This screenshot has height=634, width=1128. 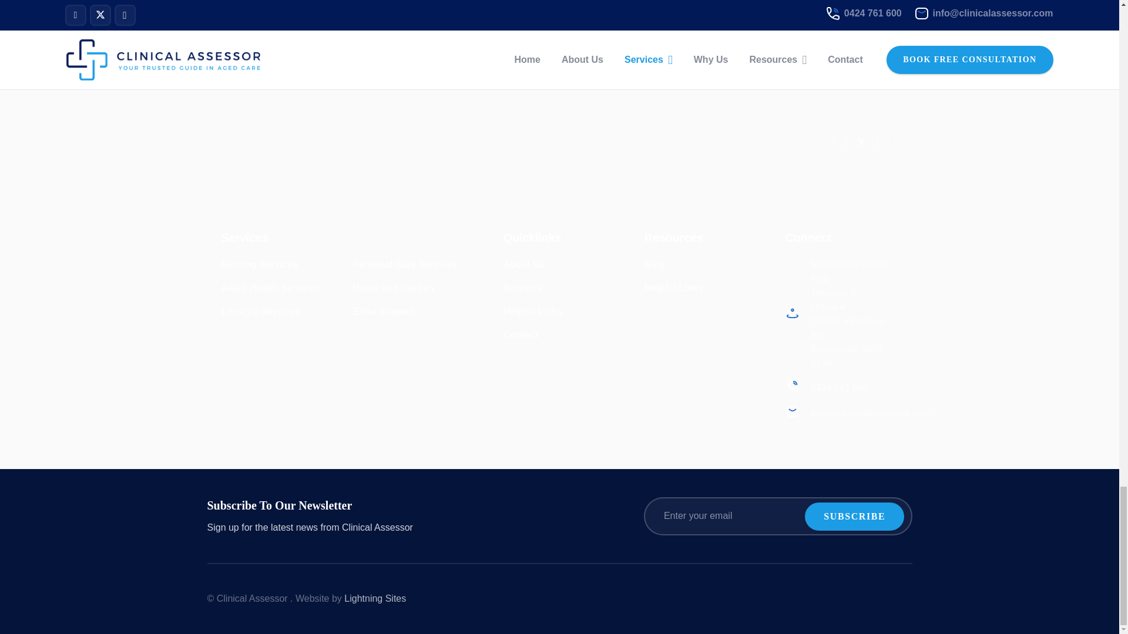 What do you see at coordinates (887, 142) in the screenshot?
I see `LinkedIn` at bounding box center [887, 142].